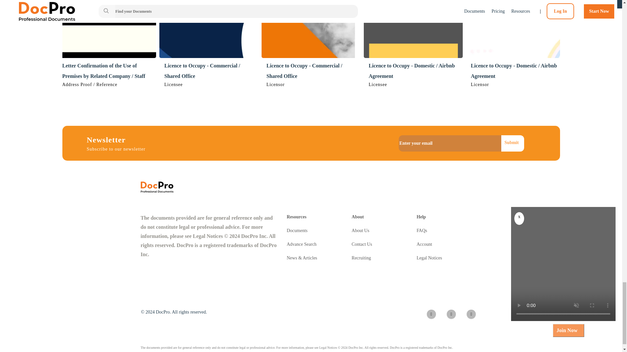 The height and width of the screenshot is (352, 627). I want to click on Youtube, so click(471, 314).